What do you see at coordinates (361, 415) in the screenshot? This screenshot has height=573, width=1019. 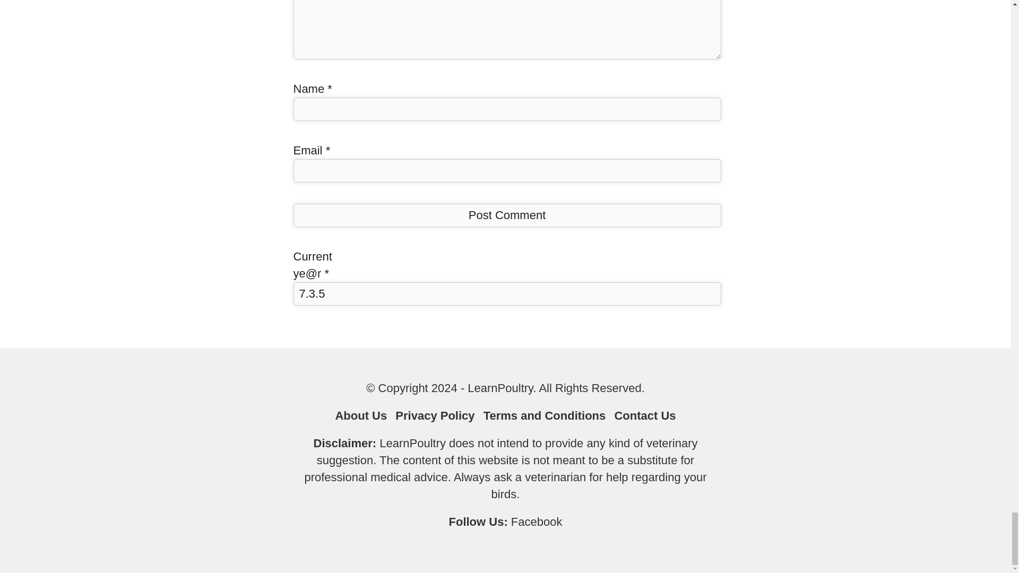 I see `About Us` at bounding box center [361, 415].